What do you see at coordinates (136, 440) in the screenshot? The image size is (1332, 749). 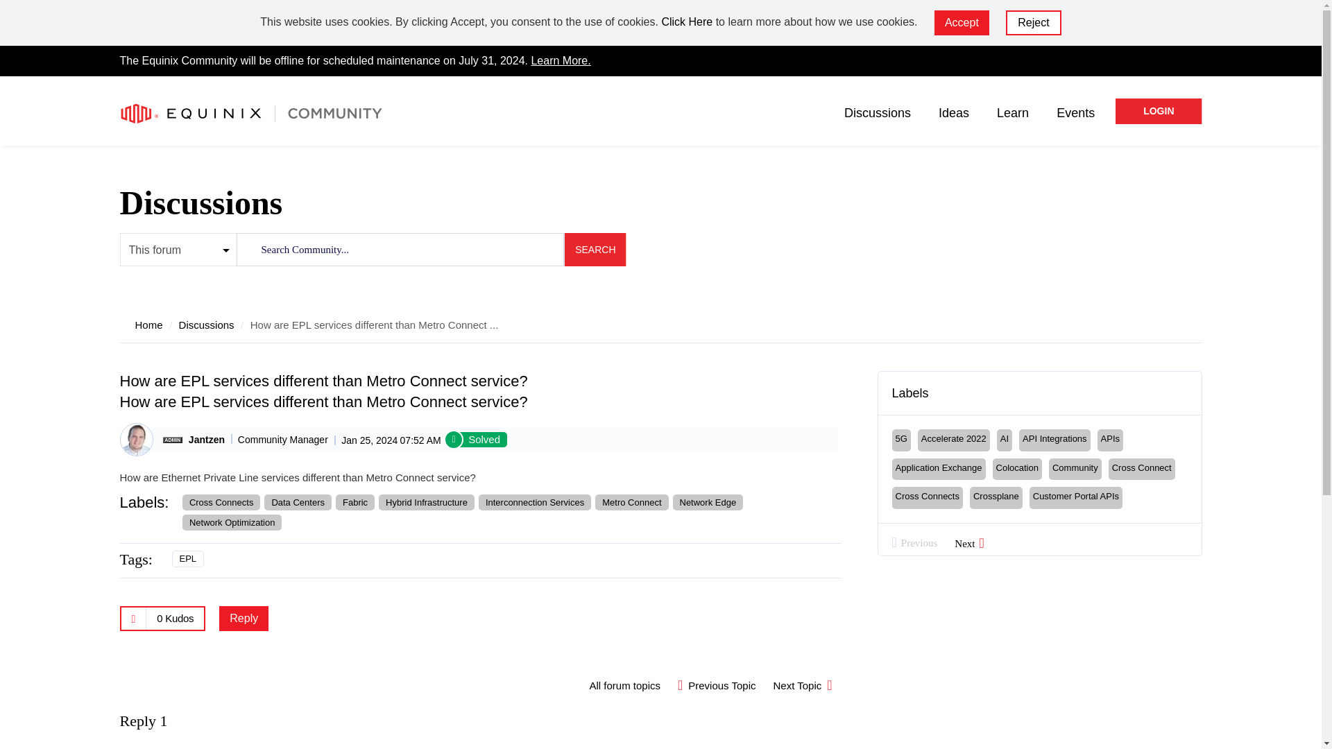 I see `Jantzen` at bounding box center [136, 440].